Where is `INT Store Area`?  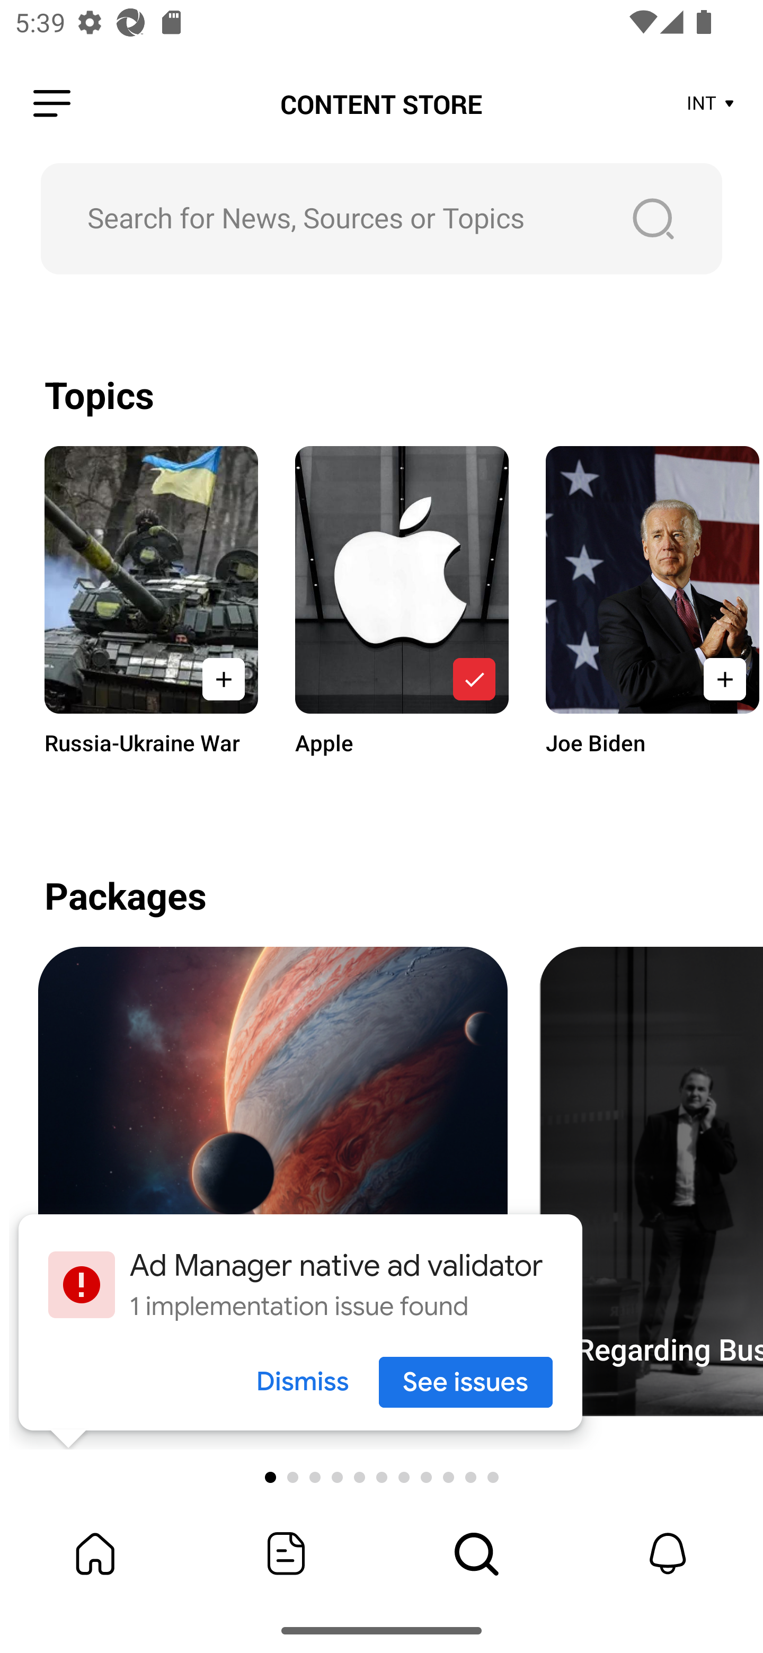 INT Store Area is located at coordinates (711, 104).